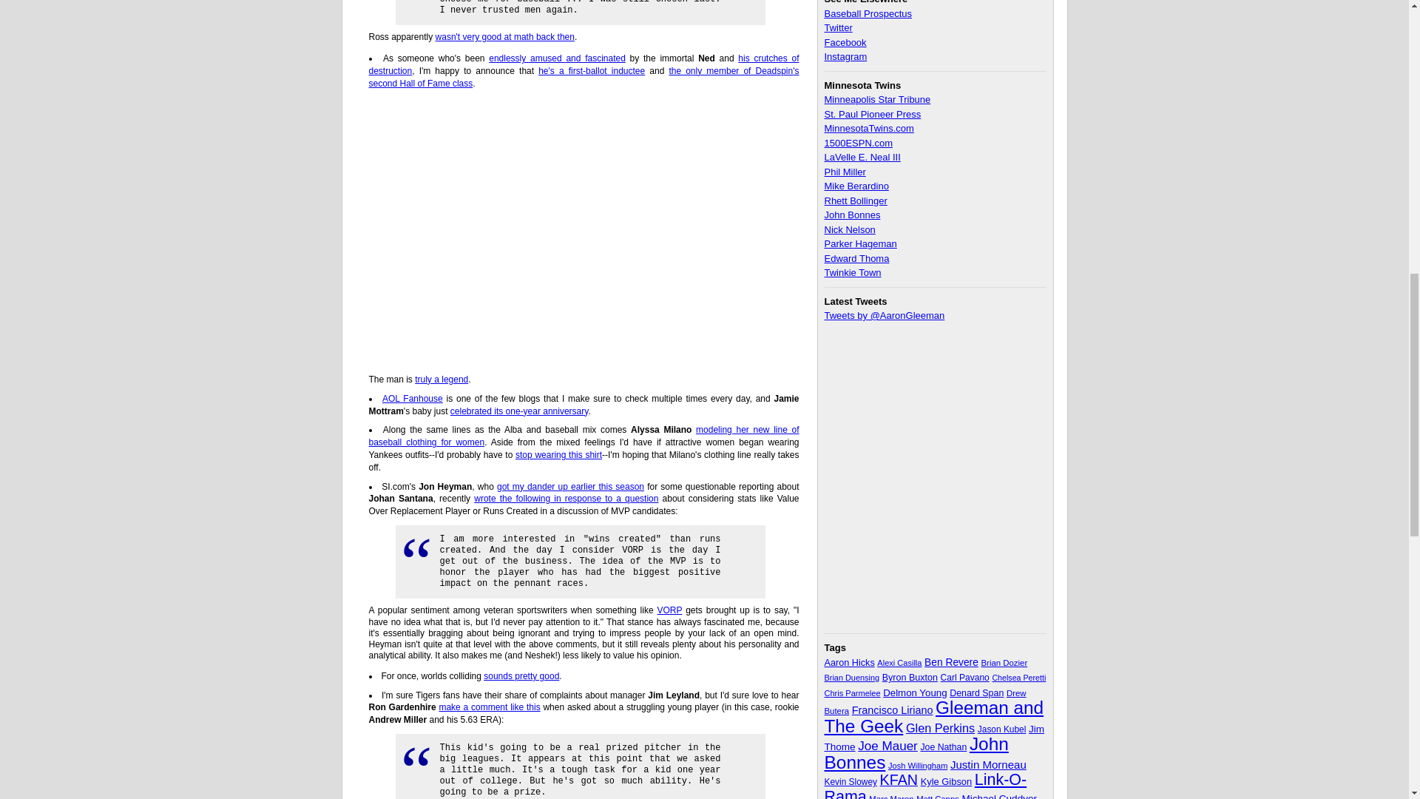  I want to click on wrote the following in response to a question, so click(567, 499).